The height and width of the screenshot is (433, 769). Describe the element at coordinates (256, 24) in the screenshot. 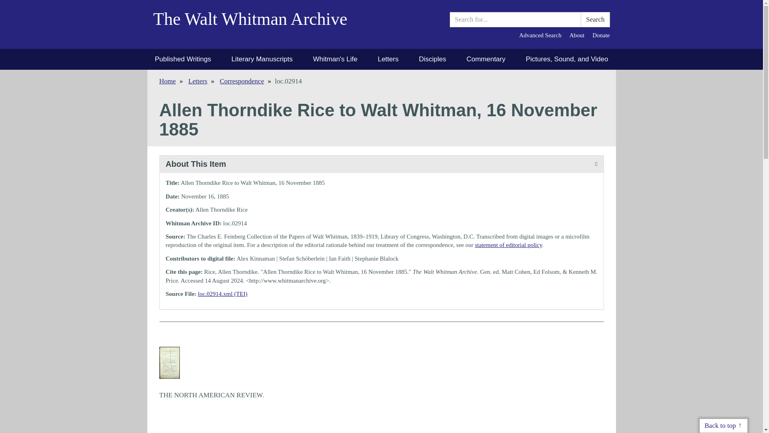

I see `The Walt Whitman Archive` at that location.